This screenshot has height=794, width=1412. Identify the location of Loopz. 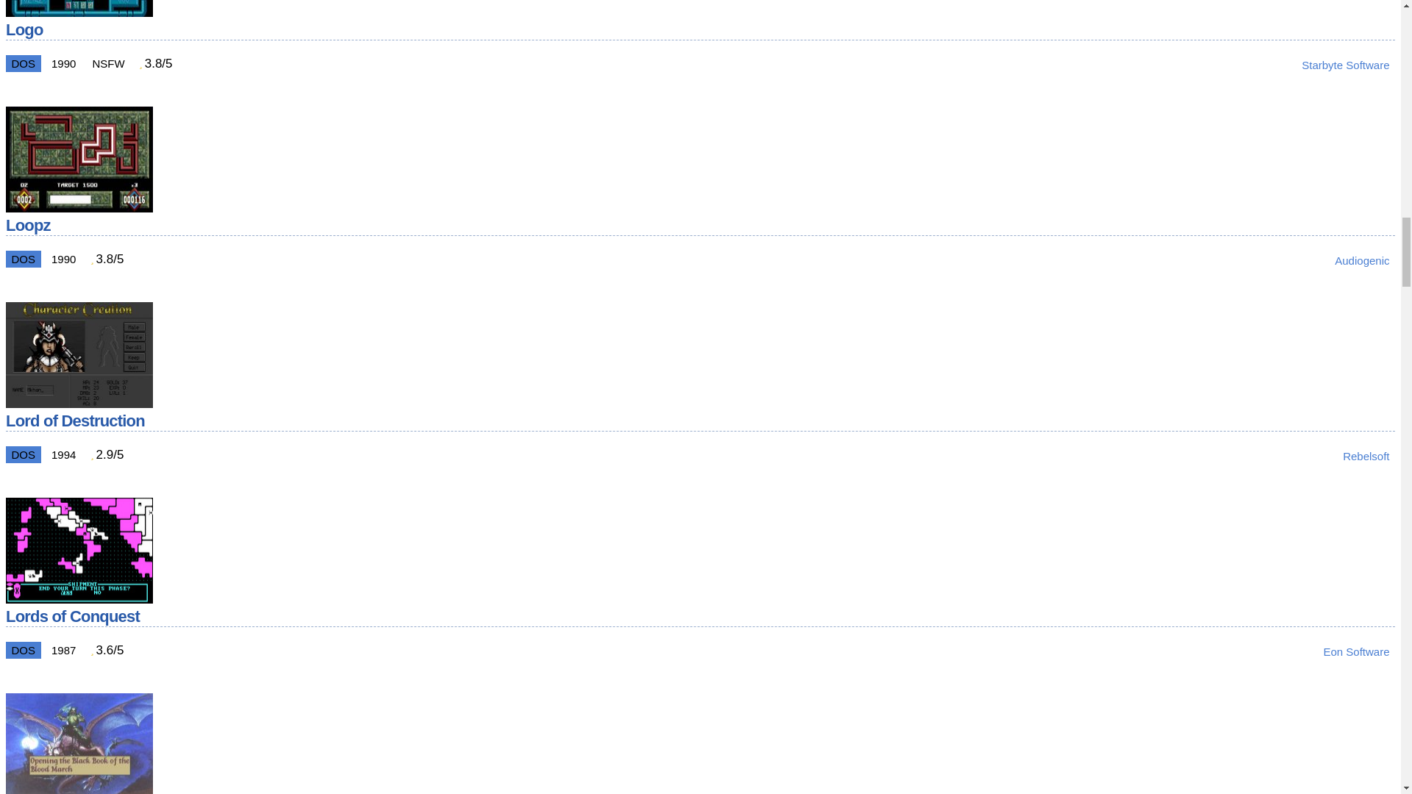
(79, 208).